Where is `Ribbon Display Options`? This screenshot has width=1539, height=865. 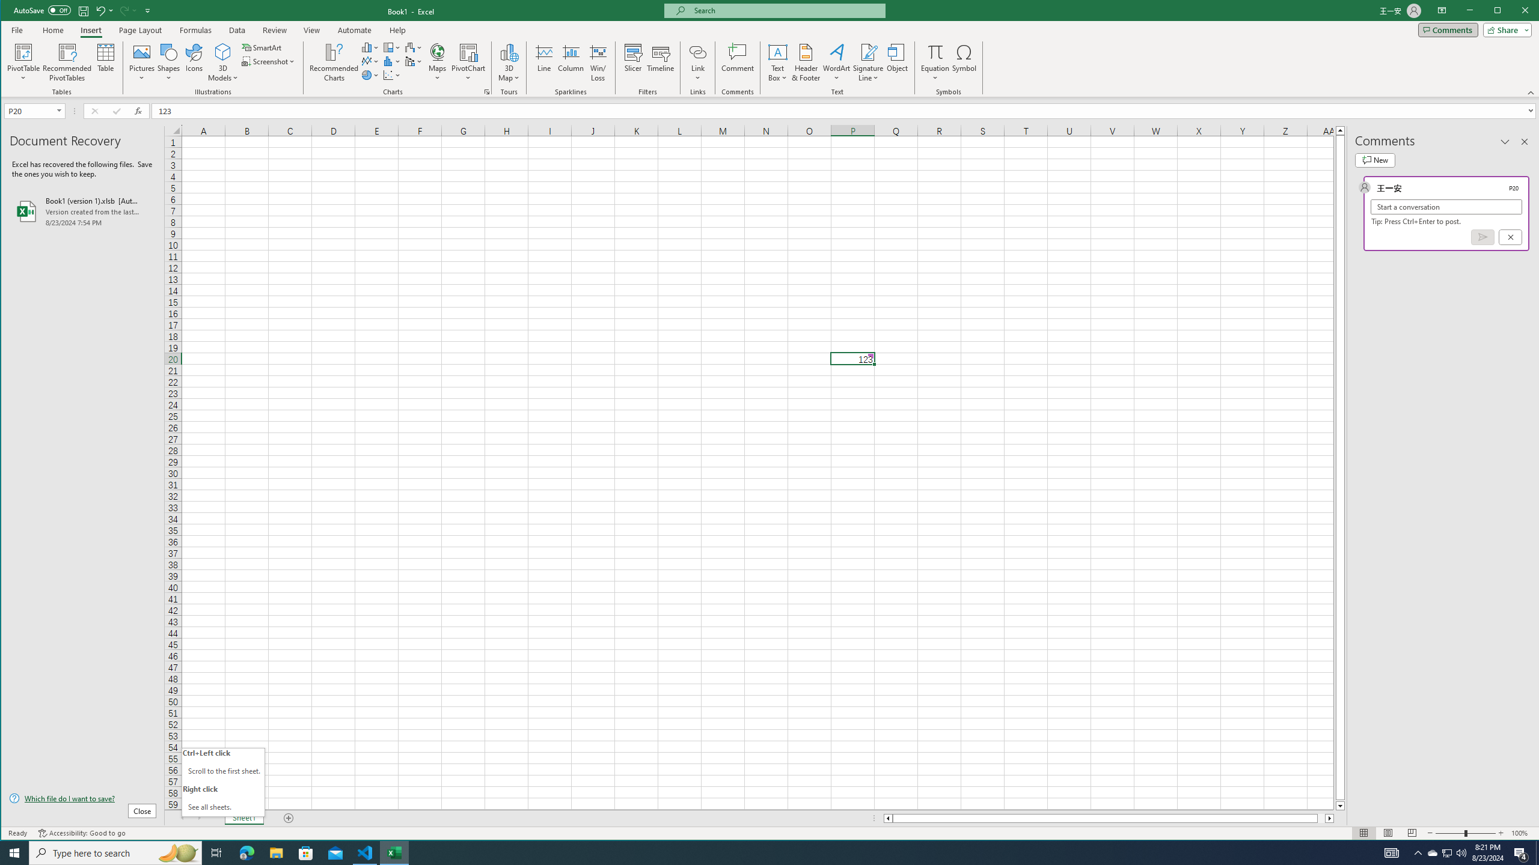
Ribbon Display Options is located at coordinates (1442, 11).